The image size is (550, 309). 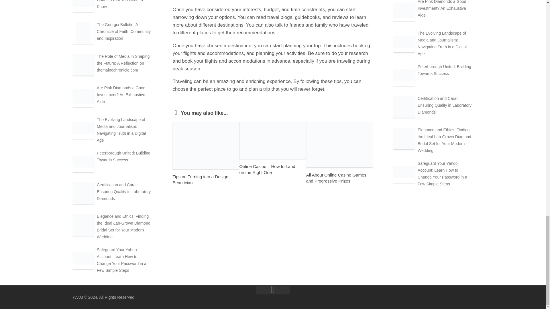 What do you see at coordinates (123, 5) in the screenshot?
I see `Latest Updates on HMRC Tax Codes: What You Need to Know` at bounding box center [123, 5].